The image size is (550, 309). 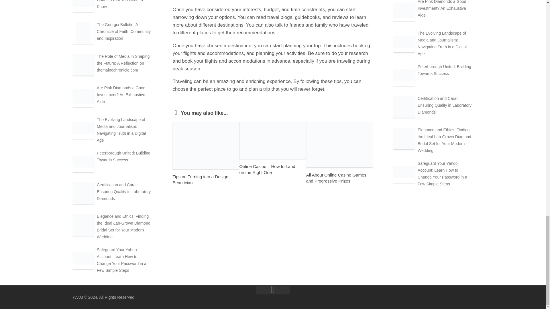 What do you see at coordinates (123, 5) in the screenshot?
I see `Latest Updates on HMRC Tax Codes: What You Need to Know` at bounding box center [123, 5].